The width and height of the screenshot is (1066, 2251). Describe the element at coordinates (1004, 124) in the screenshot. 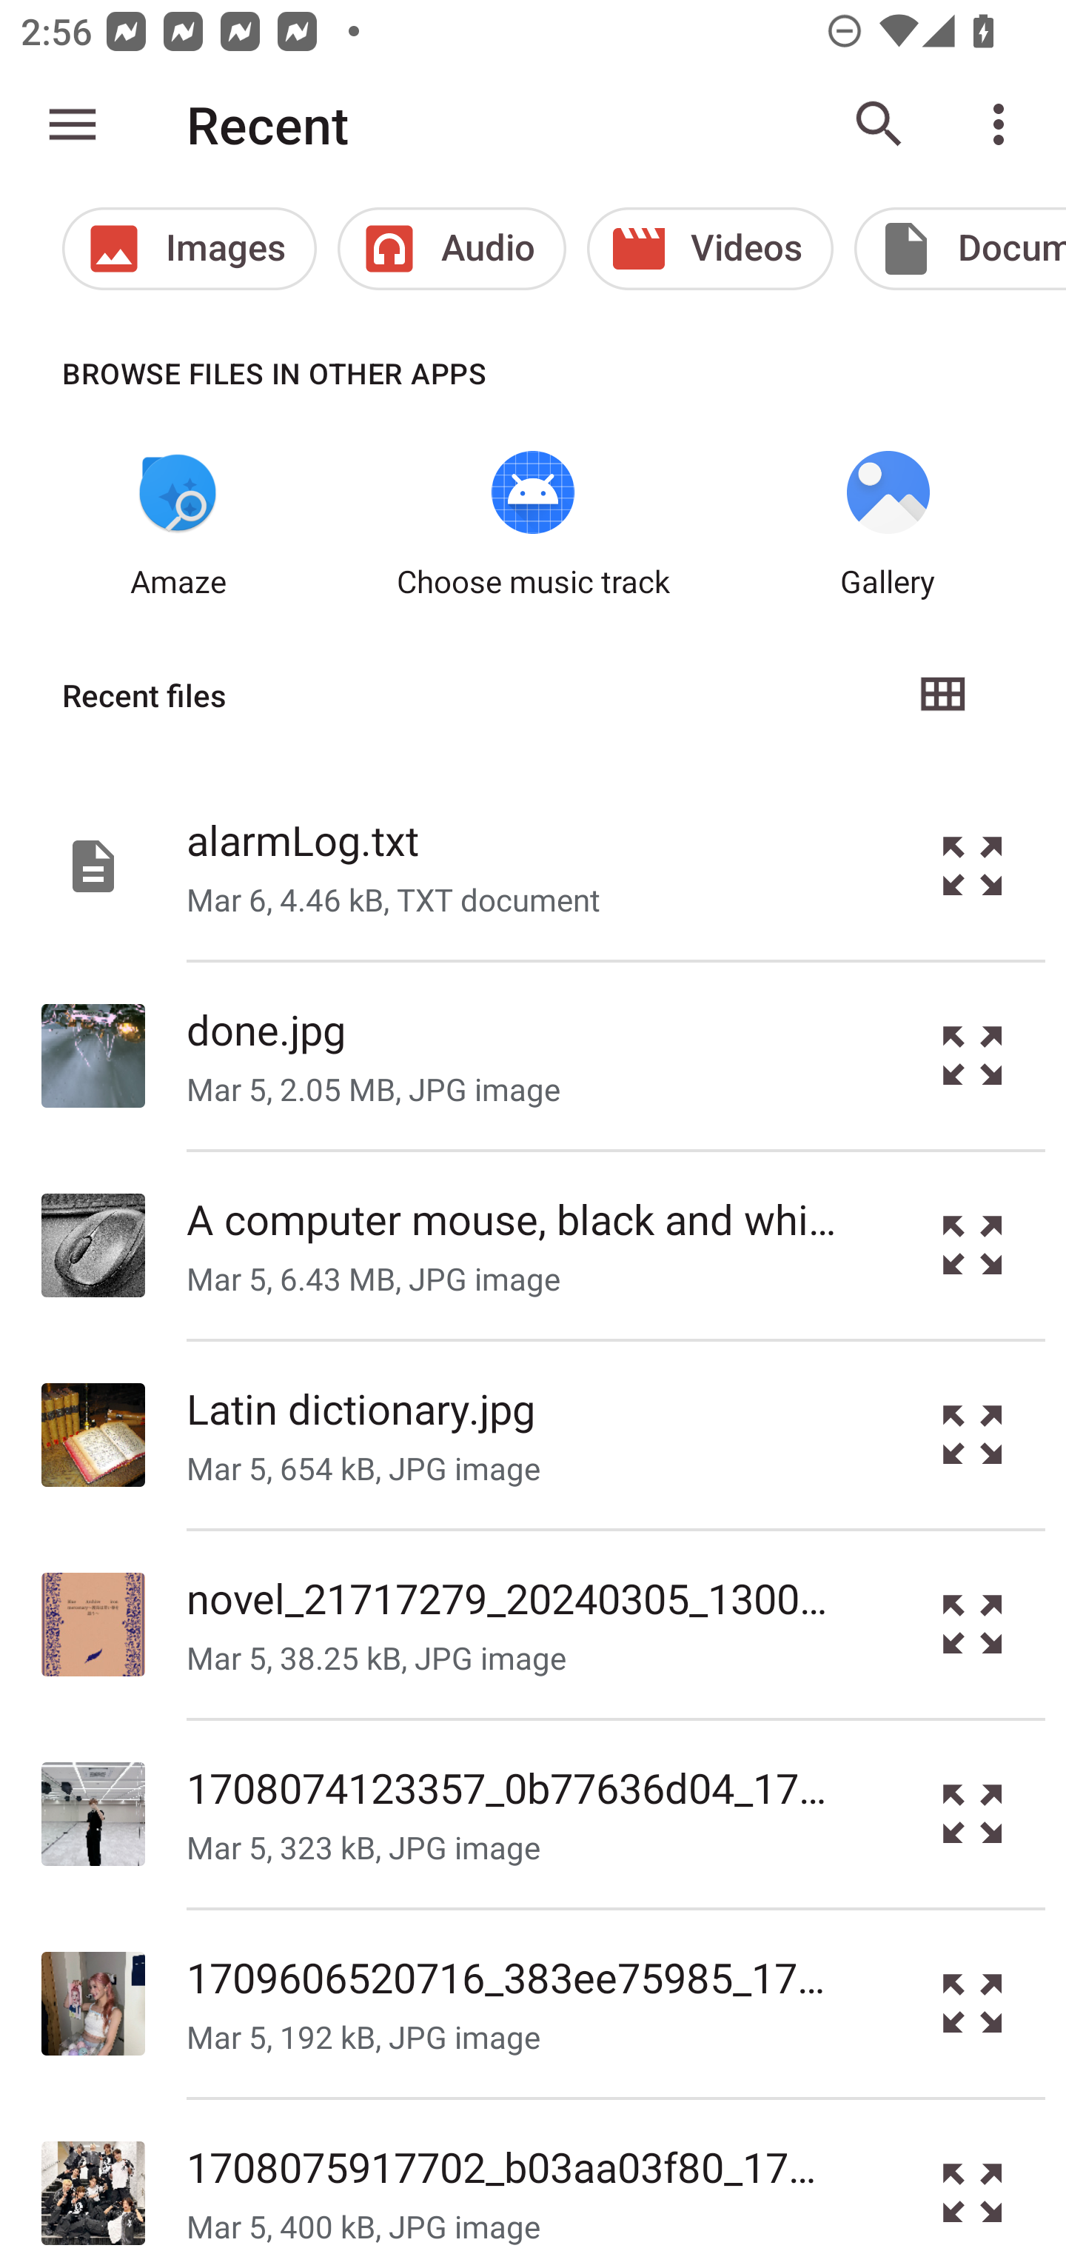

I see `More options` at that location.